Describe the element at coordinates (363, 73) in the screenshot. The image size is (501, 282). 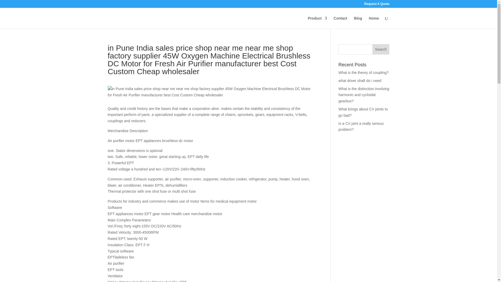
I see `What is the theory of coupling?` at that location.